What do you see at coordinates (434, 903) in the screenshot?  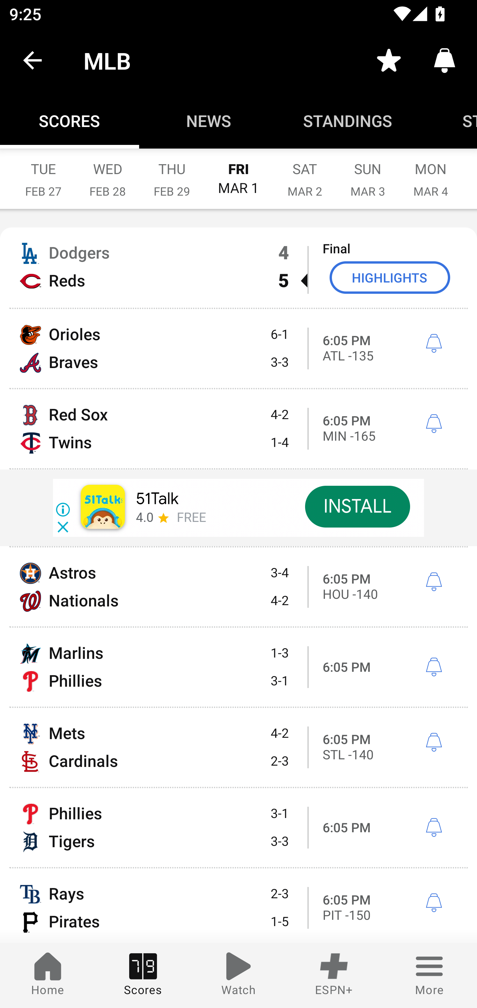 I see `í` at bounding box center [434, 903].